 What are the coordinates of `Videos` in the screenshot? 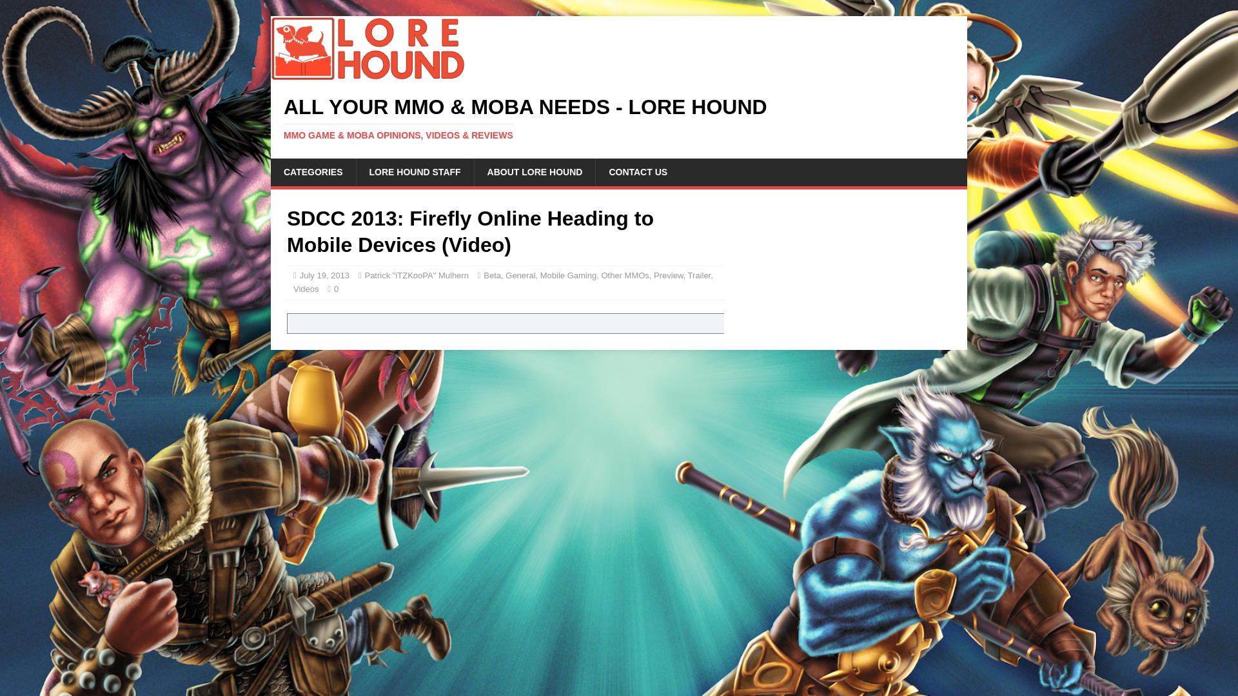 It's located at (306, 289).